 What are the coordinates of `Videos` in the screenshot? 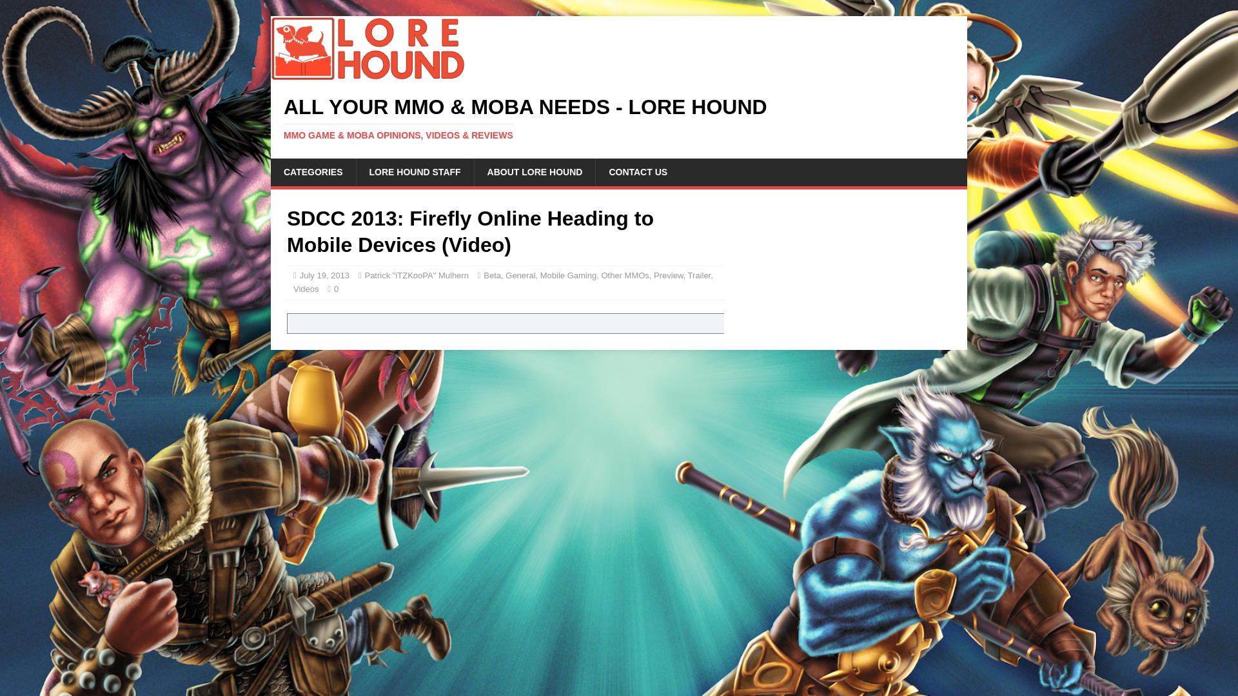 It's located at (306, 289).